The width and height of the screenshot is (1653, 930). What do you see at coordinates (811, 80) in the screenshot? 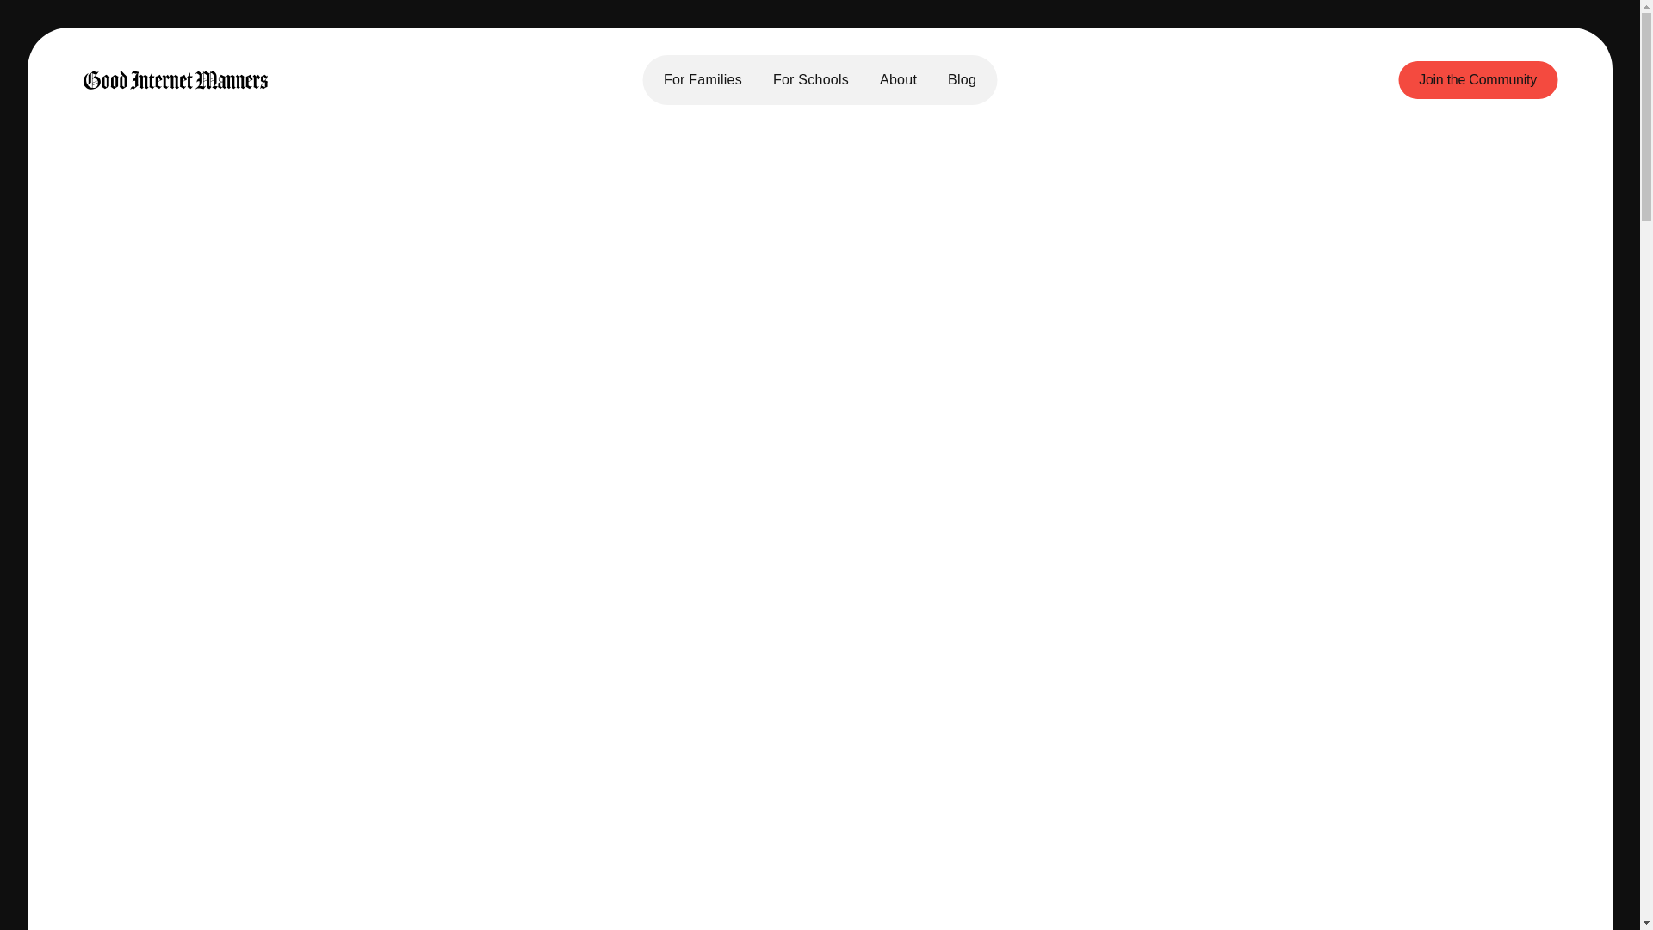
I see `For Schools` at bounding box center [811, 80].